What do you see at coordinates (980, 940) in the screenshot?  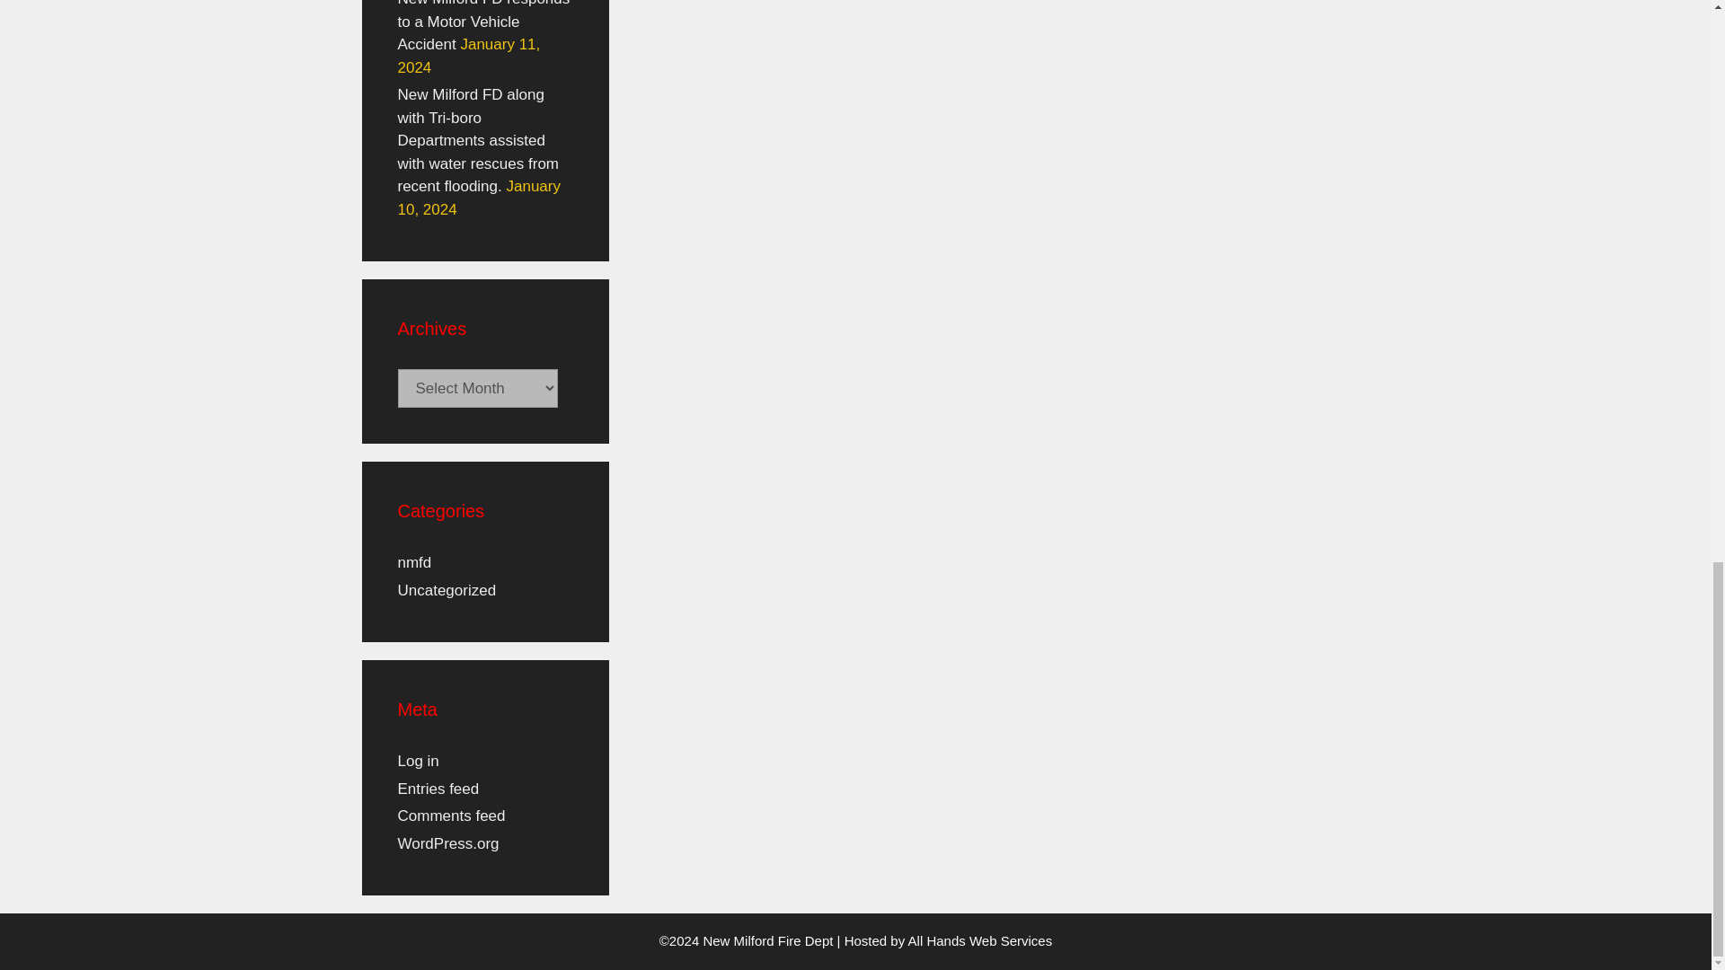 I see `All Hands Web Services` at bounding box center [980, 940].